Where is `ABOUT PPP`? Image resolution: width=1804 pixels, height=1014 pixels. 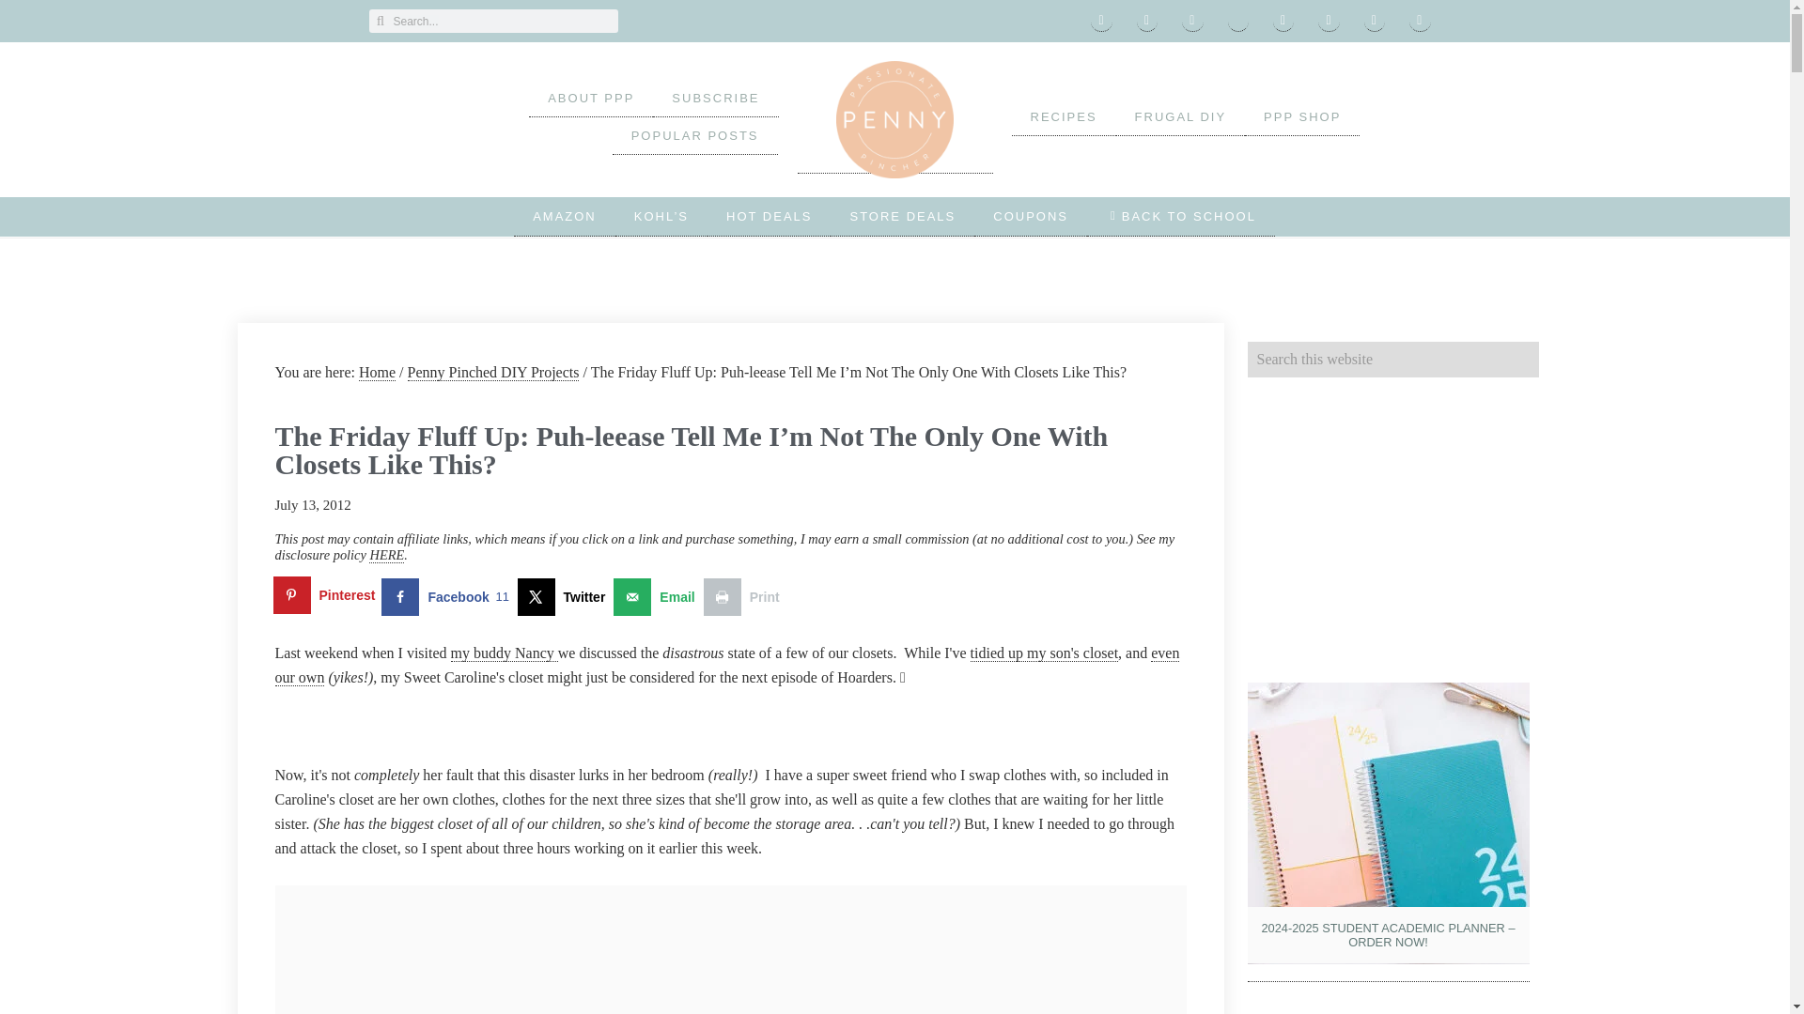 ABOUT PPP is located at coordinates (590, 99).